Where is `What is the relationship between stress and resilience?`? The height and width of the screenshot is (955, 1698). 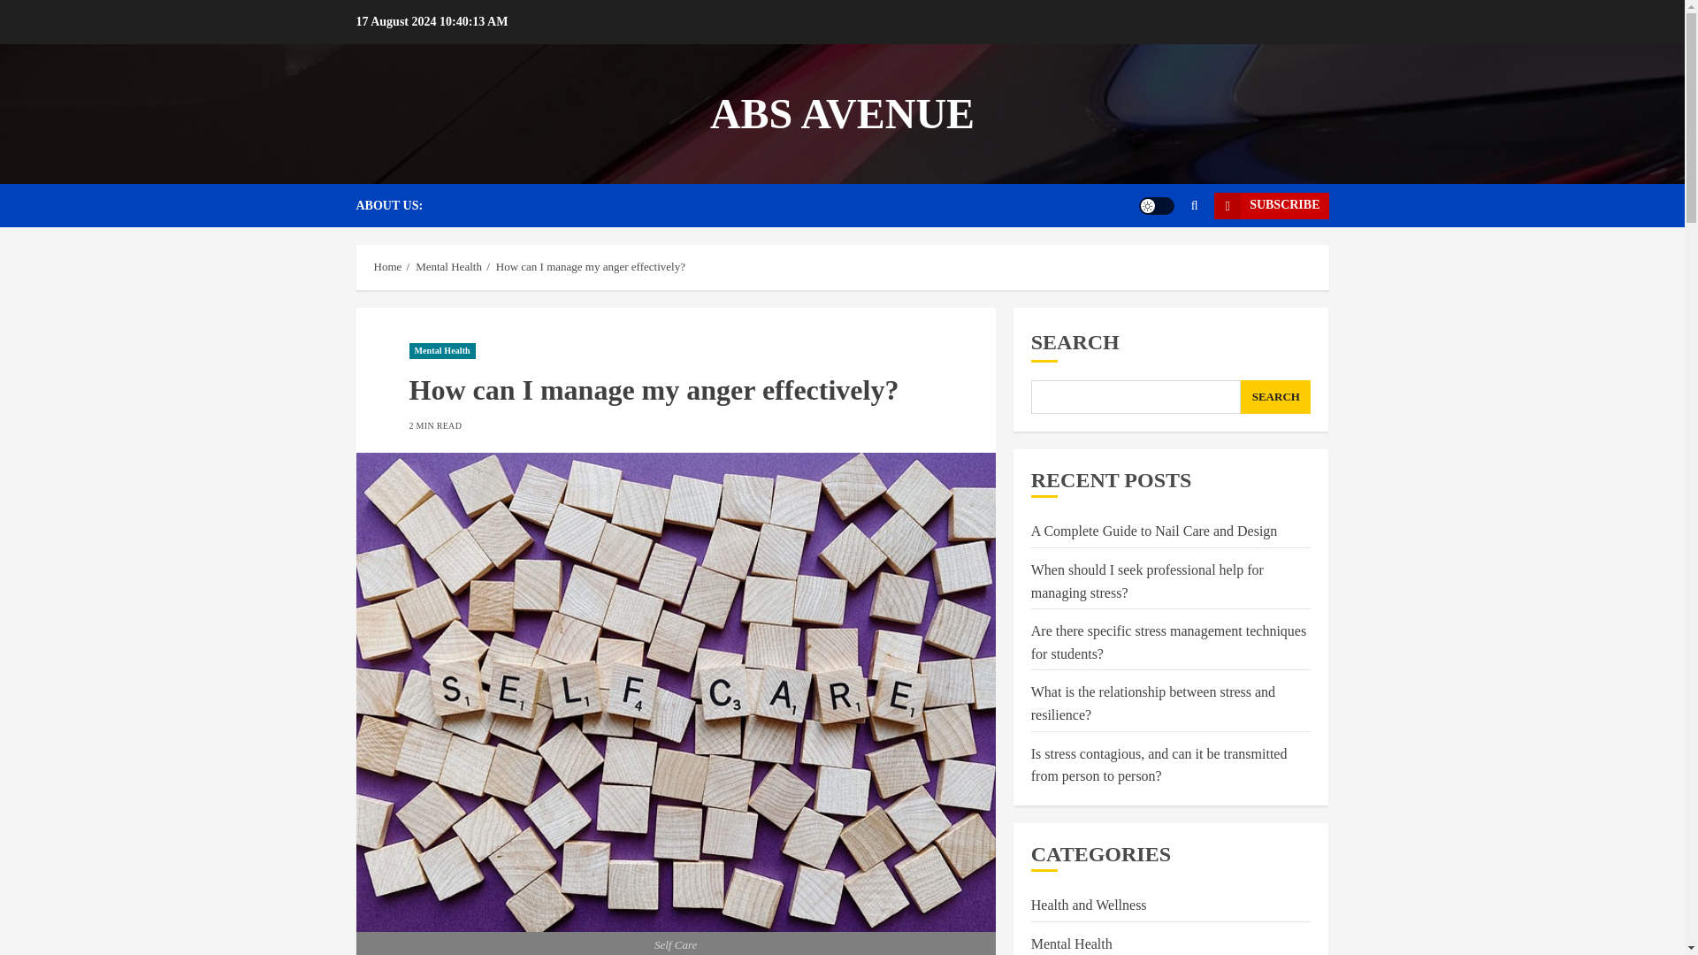 What is the relationship between stress and resilience? is located at coordinates (1152, 704).